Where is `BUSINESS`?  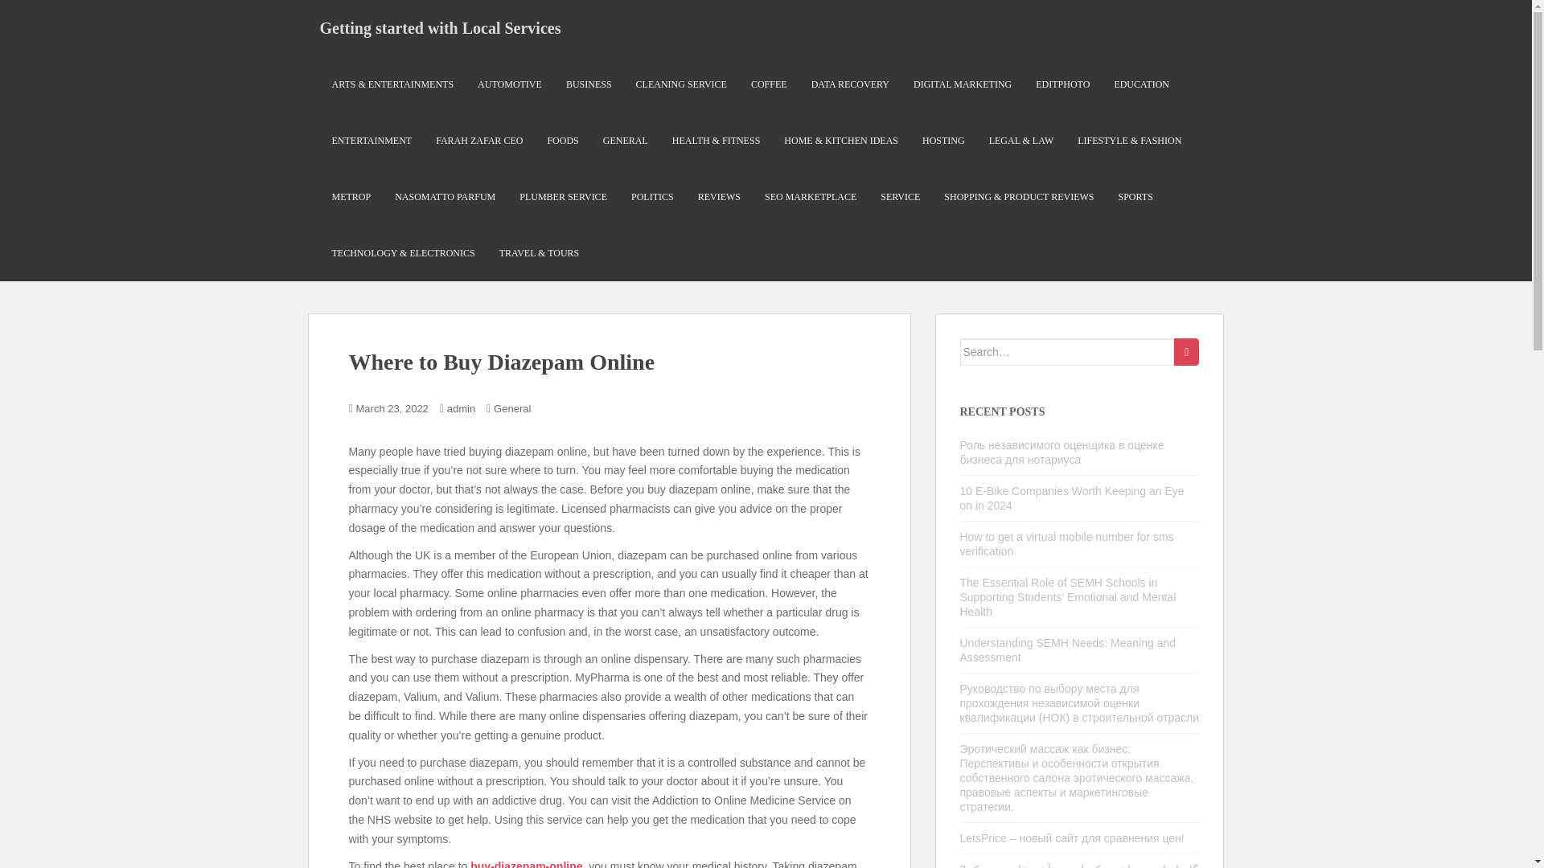
BUSINESS is located at coordinates (589, 84).